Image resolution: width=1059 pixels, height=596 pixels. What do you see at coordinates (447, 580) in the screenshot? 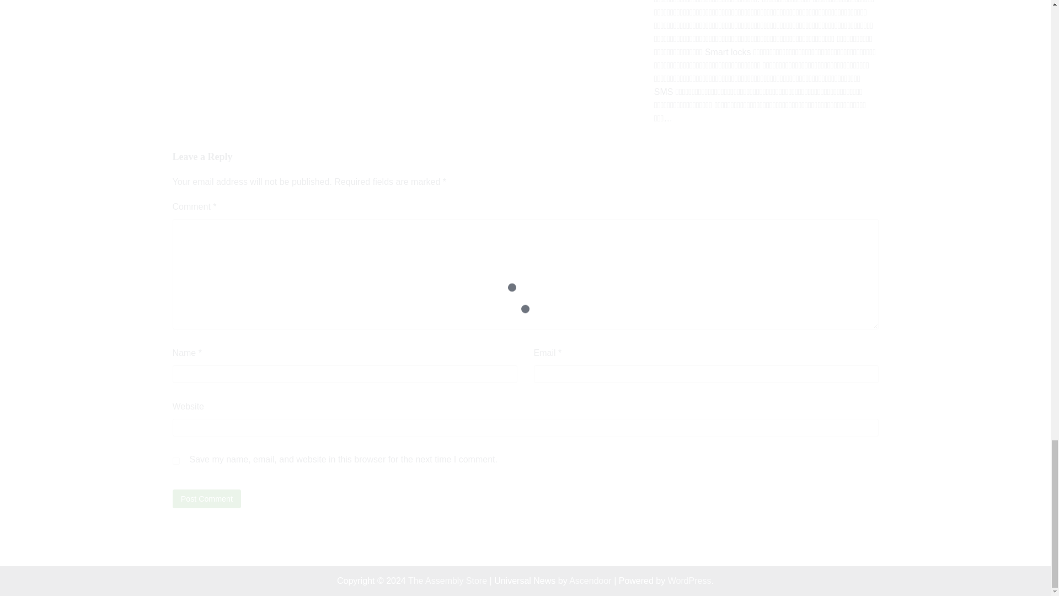
I see `The Assembly Store` at bounding box center [447, 580].